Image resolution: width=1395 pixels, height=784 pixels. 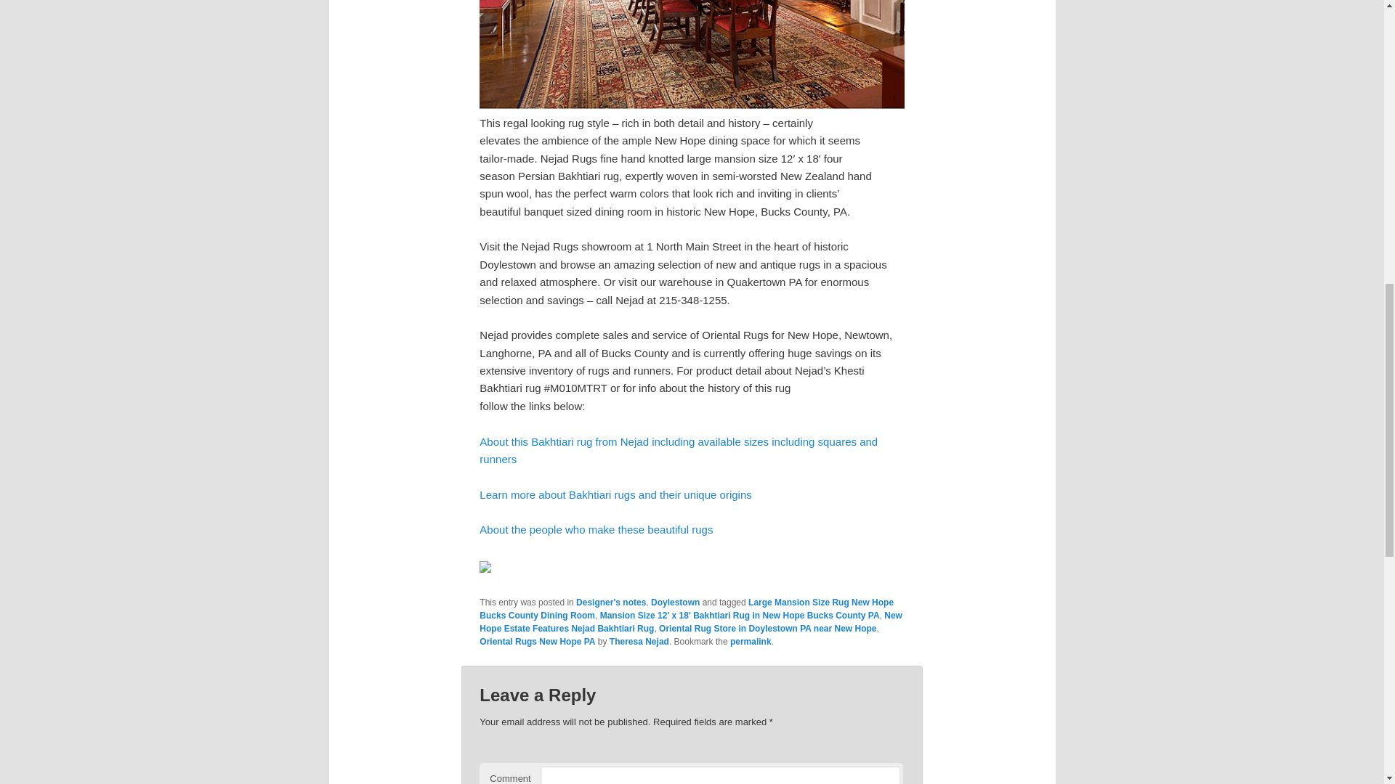 I want to click on New Hope Estate Features Nejad Bakhtiari Rug, so click(x=691, y=621).